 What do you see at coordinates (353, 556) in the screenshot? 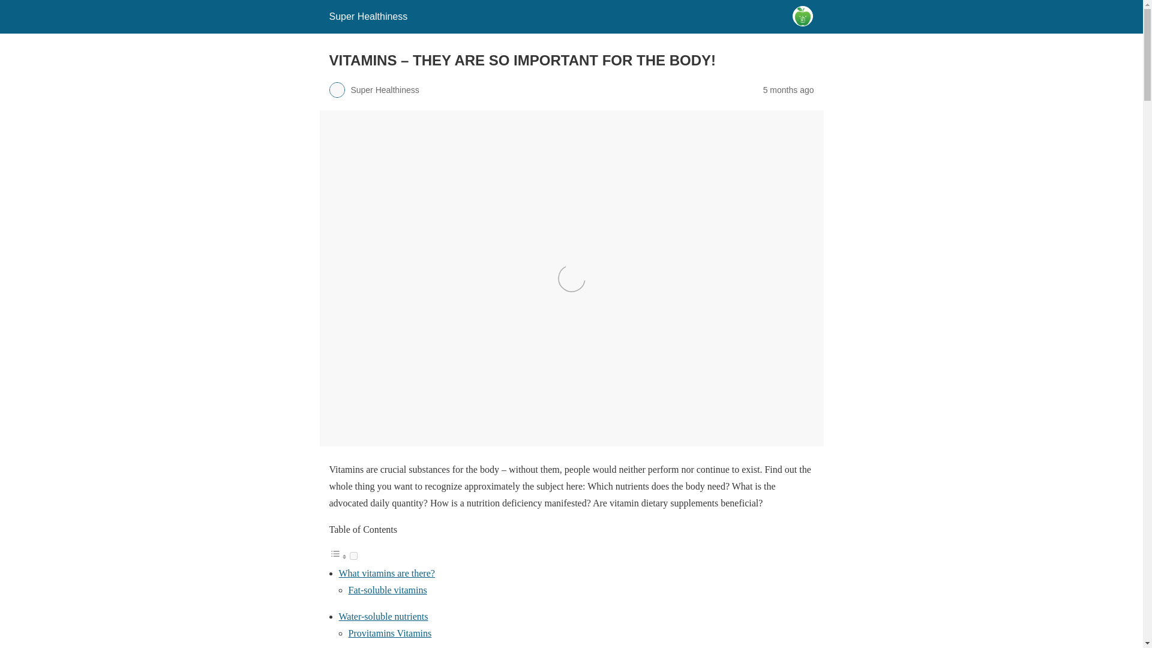
I see `on` at bounding box center [353, 556].